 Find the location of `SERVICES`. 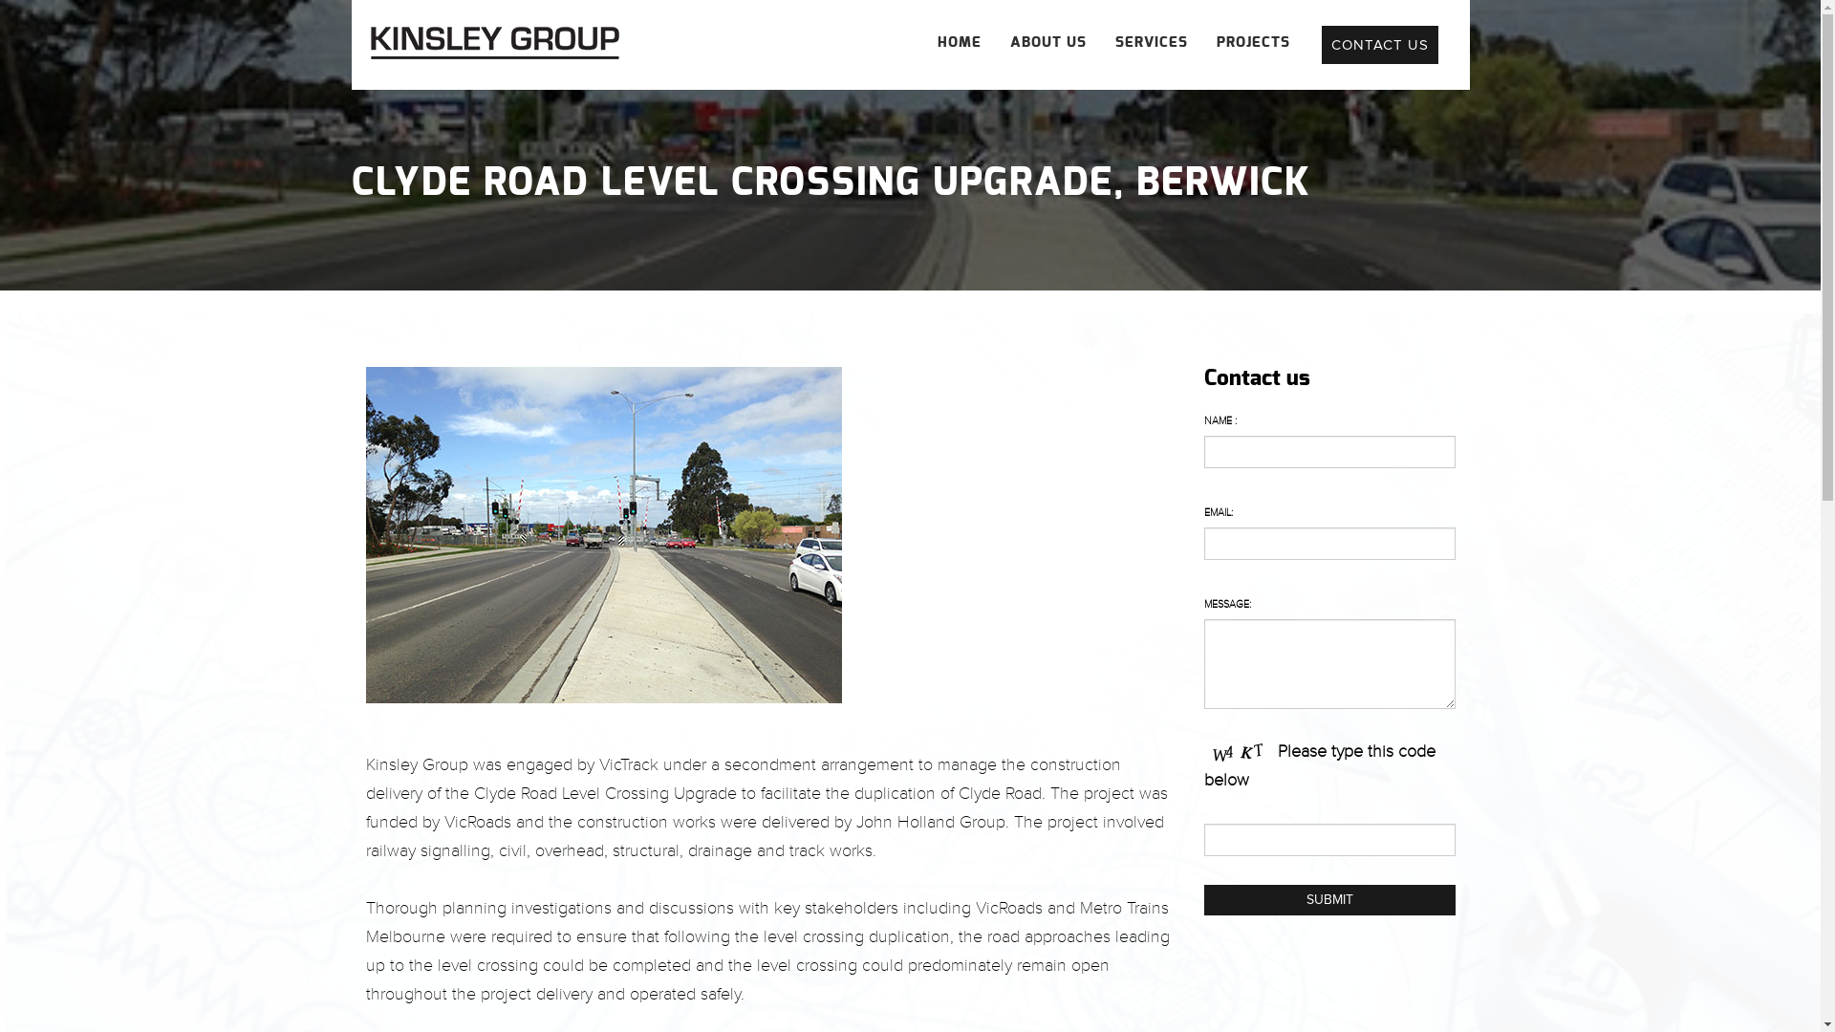

SERVICES is located at coordinates (1151, 43).